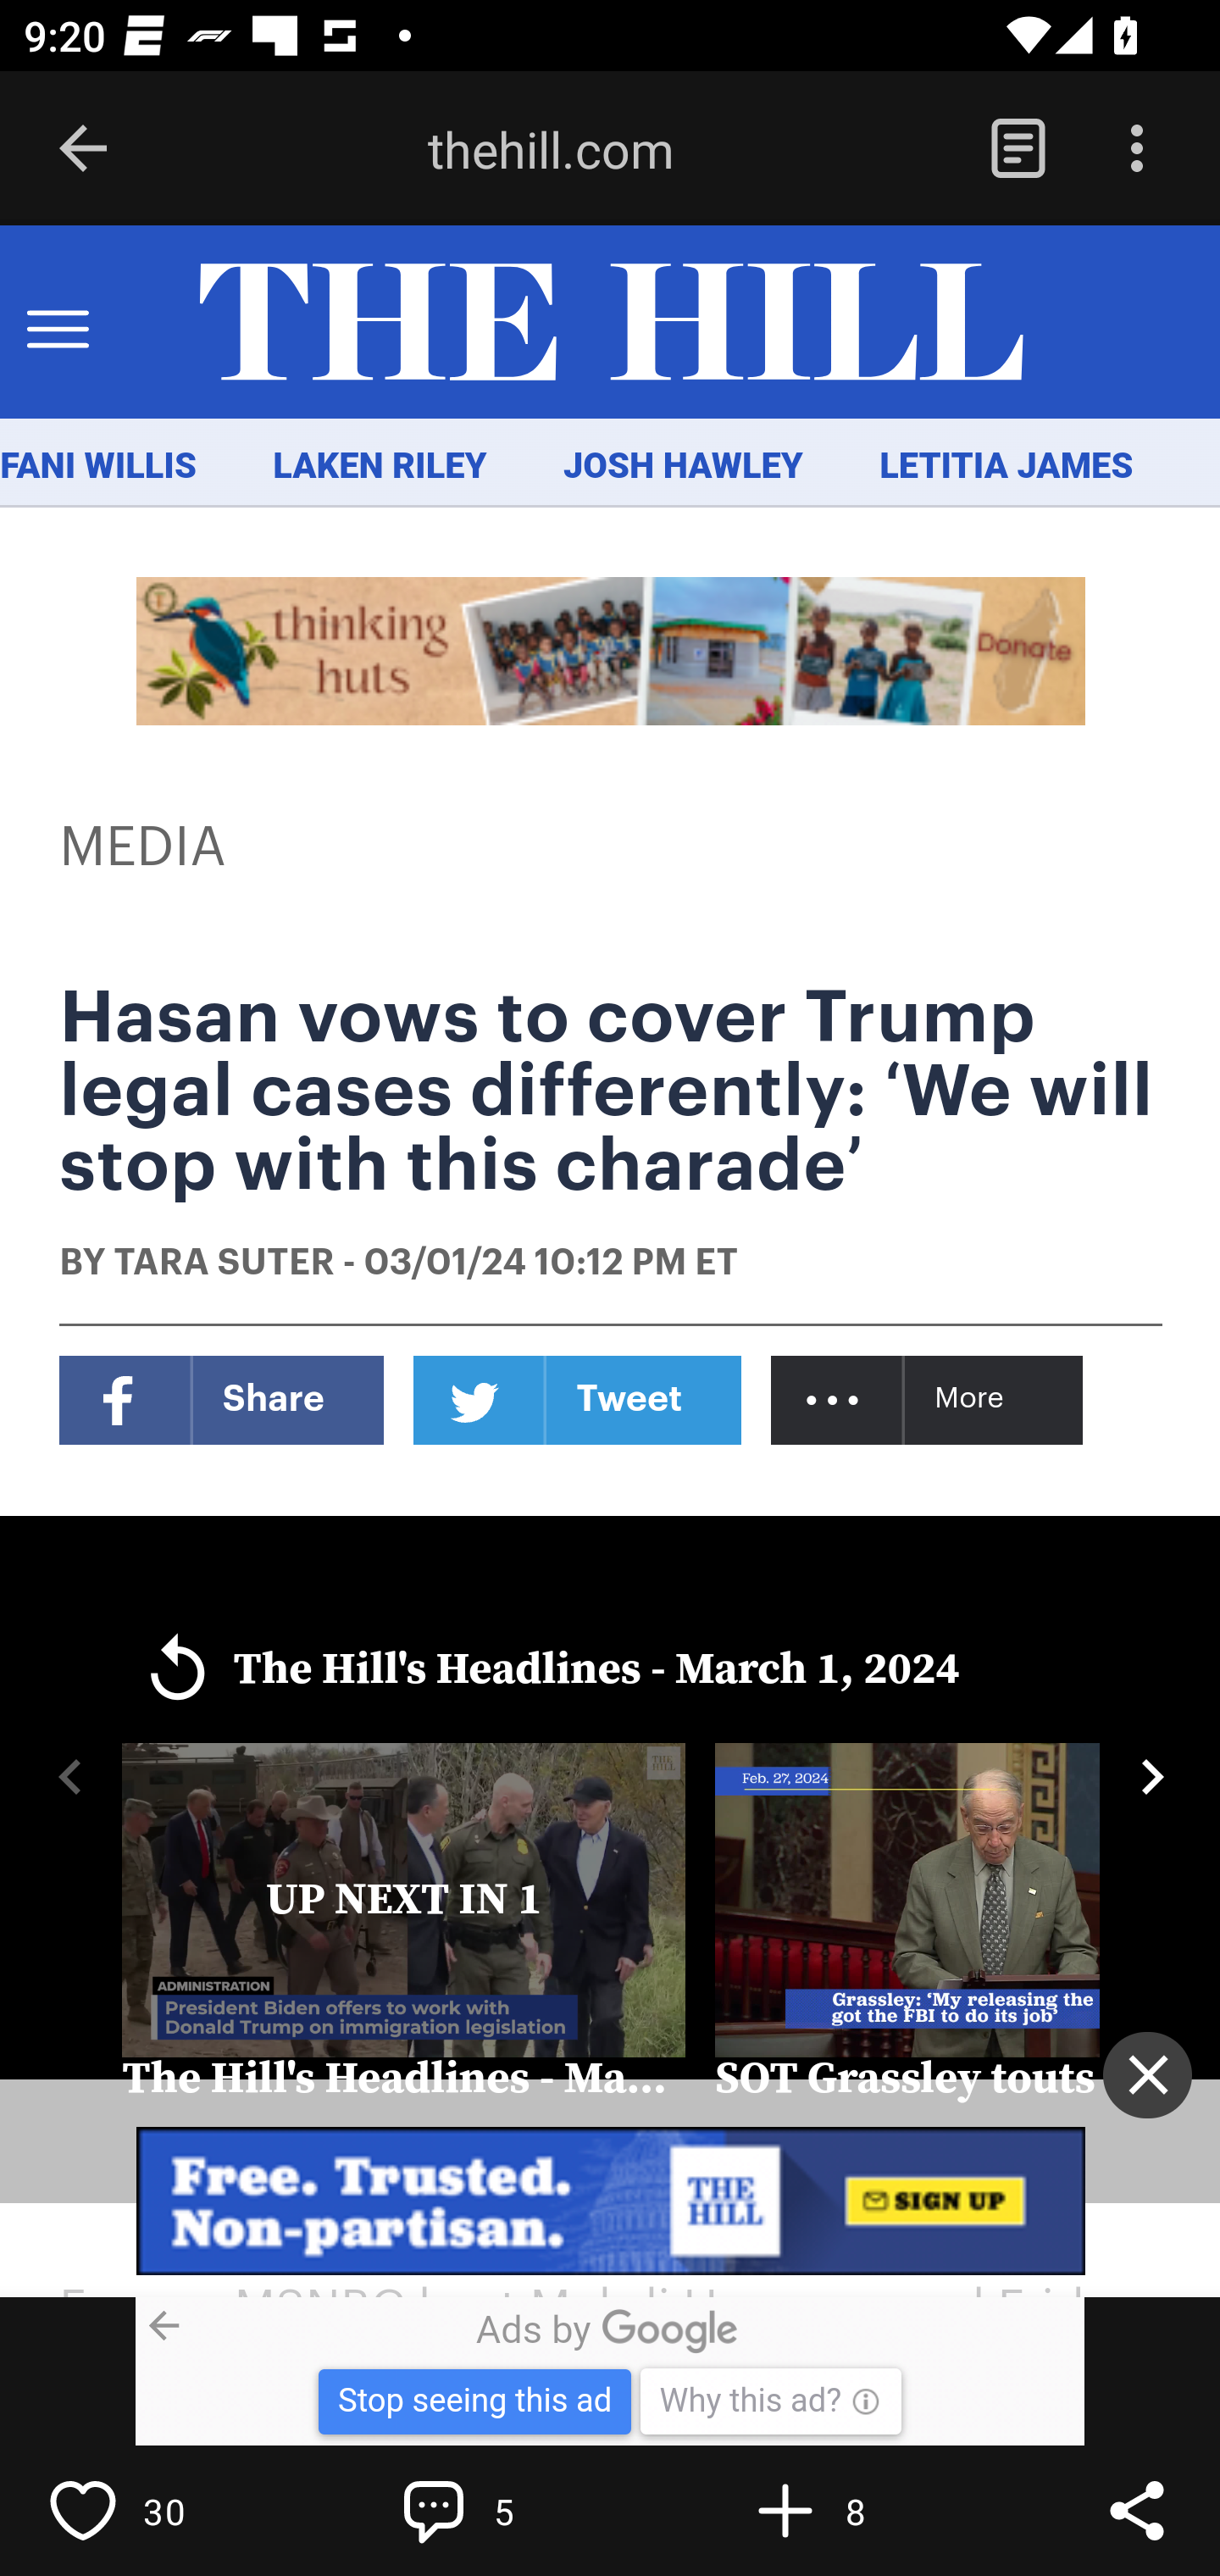  I want to click on Share, so click(1137, 2510).